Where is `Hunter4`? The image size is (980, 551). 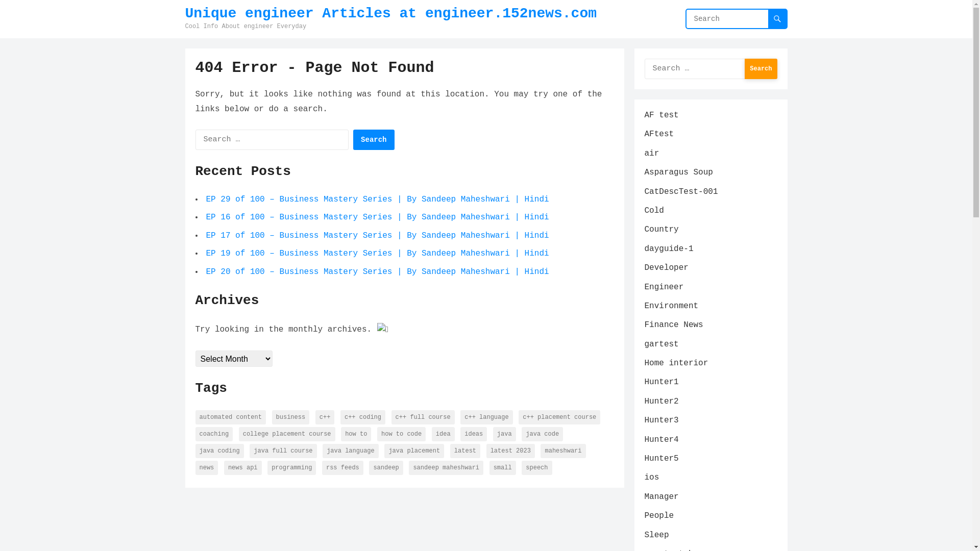 Hunter4 is located at coordinates (661, 440).